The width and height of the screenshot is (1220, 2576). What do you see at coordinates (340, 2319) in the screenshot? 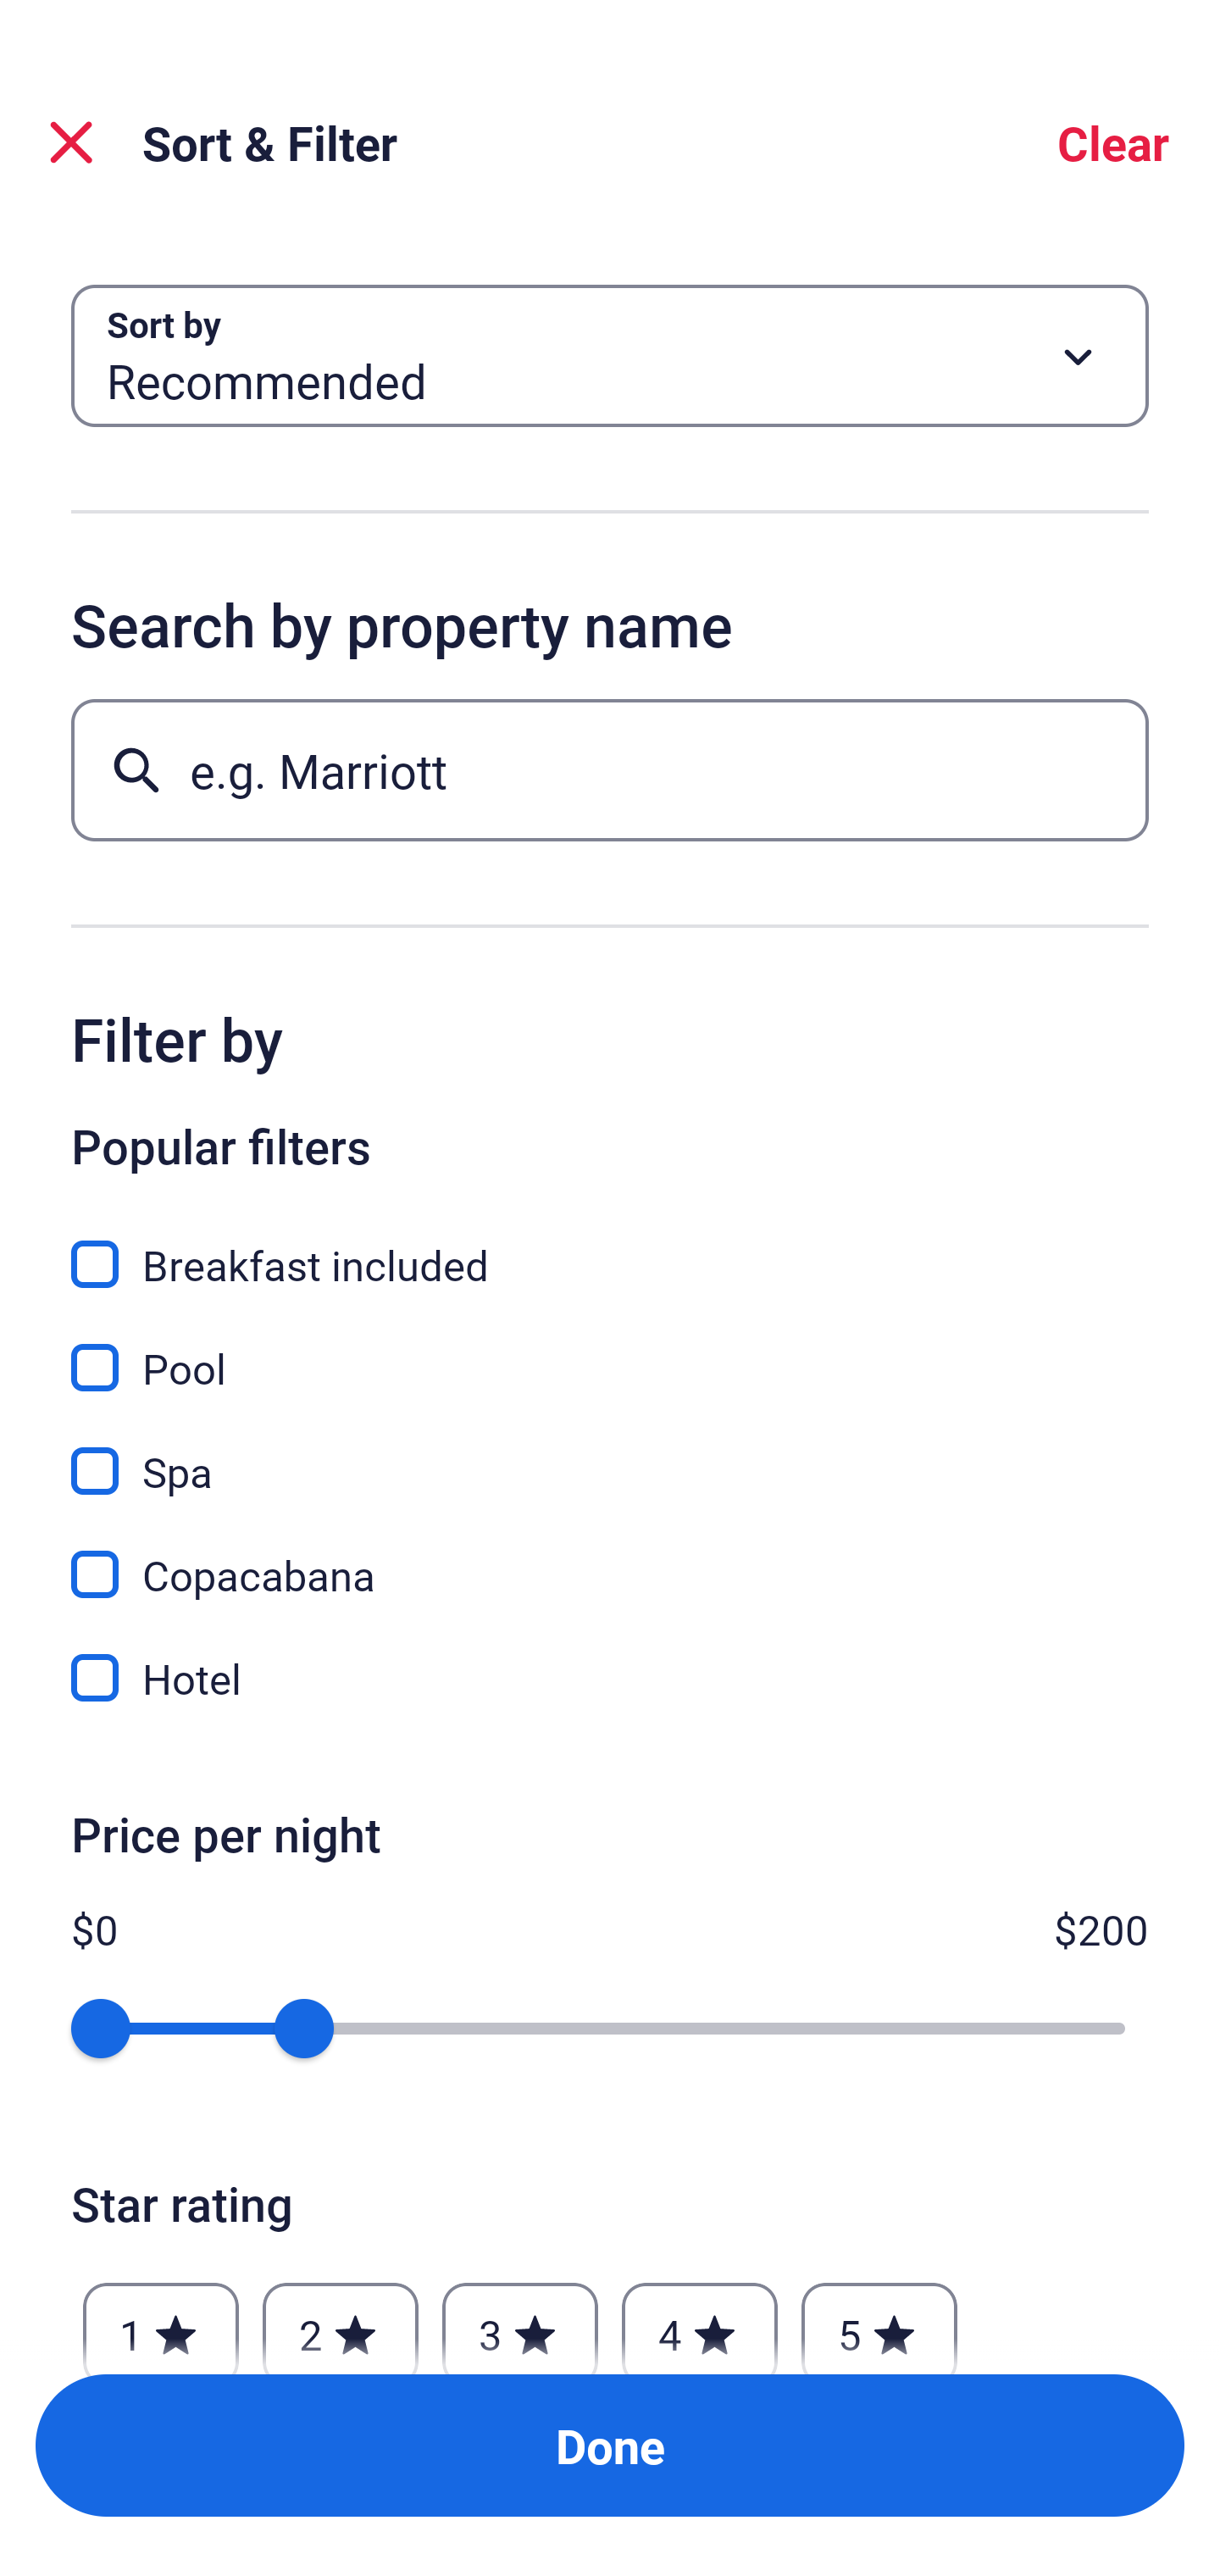
I see `2` at bounding box center [340, 2319].